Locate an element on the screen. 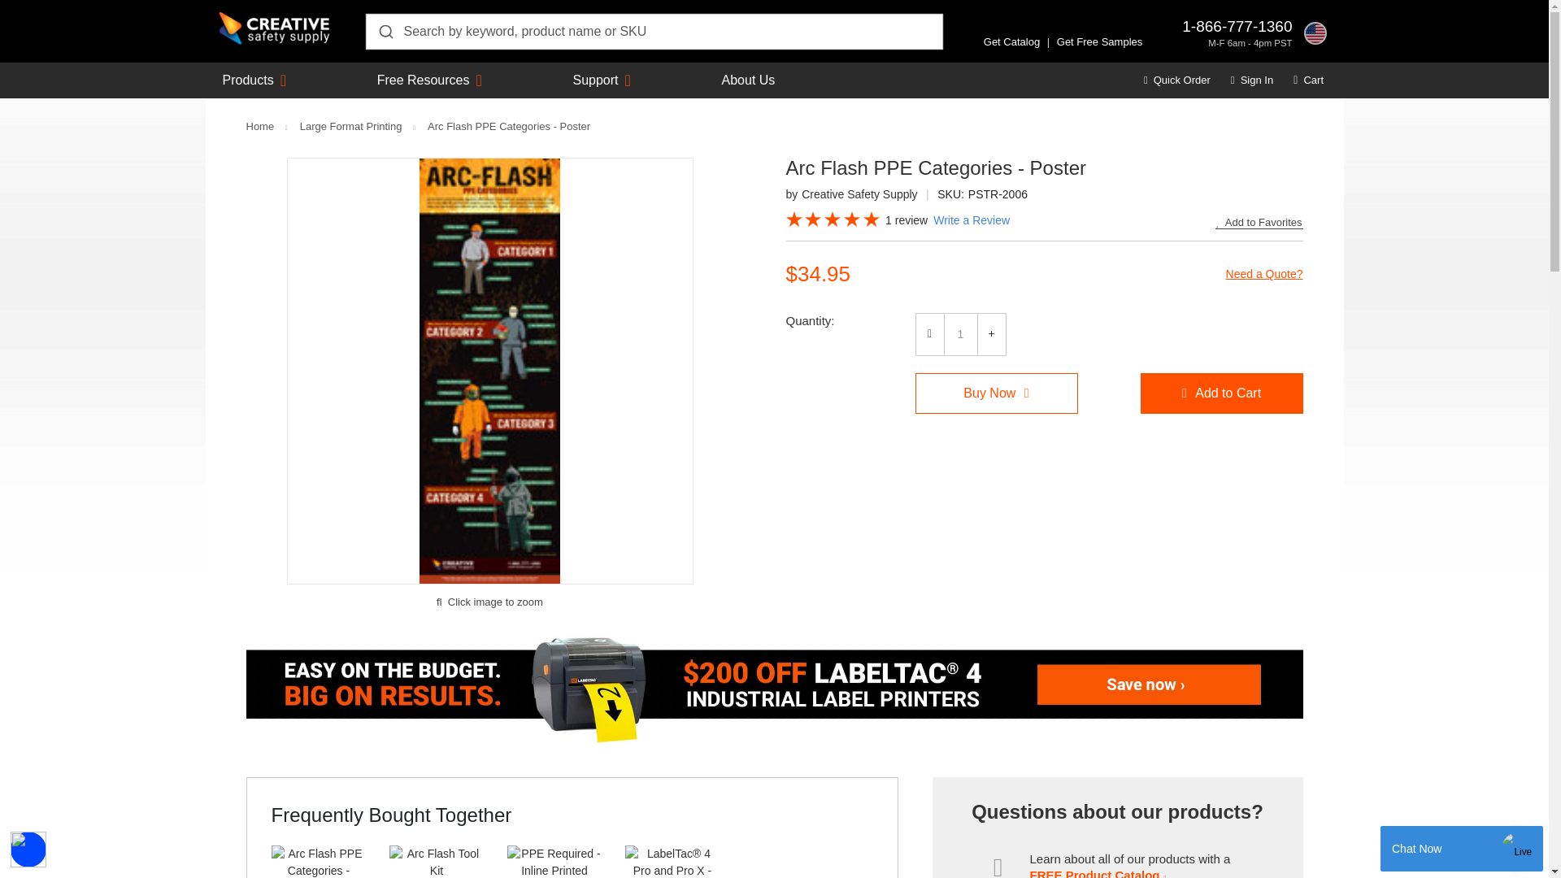 The width and height of the screenshot is (1561, 878). Accessibility Menu is located at coordinates (28, 849).